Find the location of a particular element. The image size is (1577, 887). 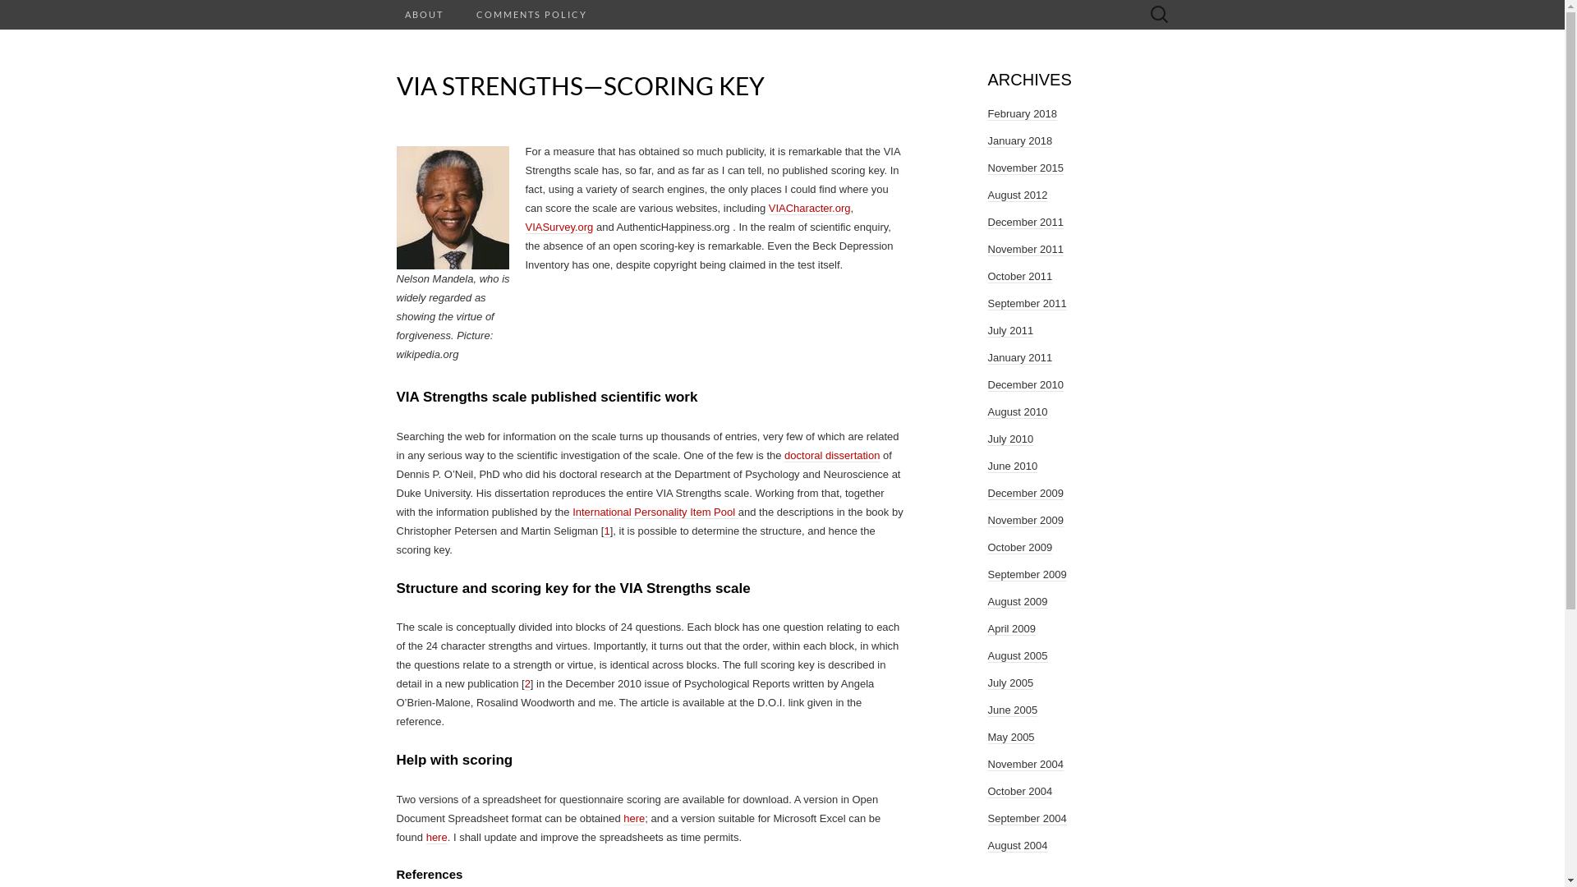

November 2009 is located at coordinates (1025, 521).